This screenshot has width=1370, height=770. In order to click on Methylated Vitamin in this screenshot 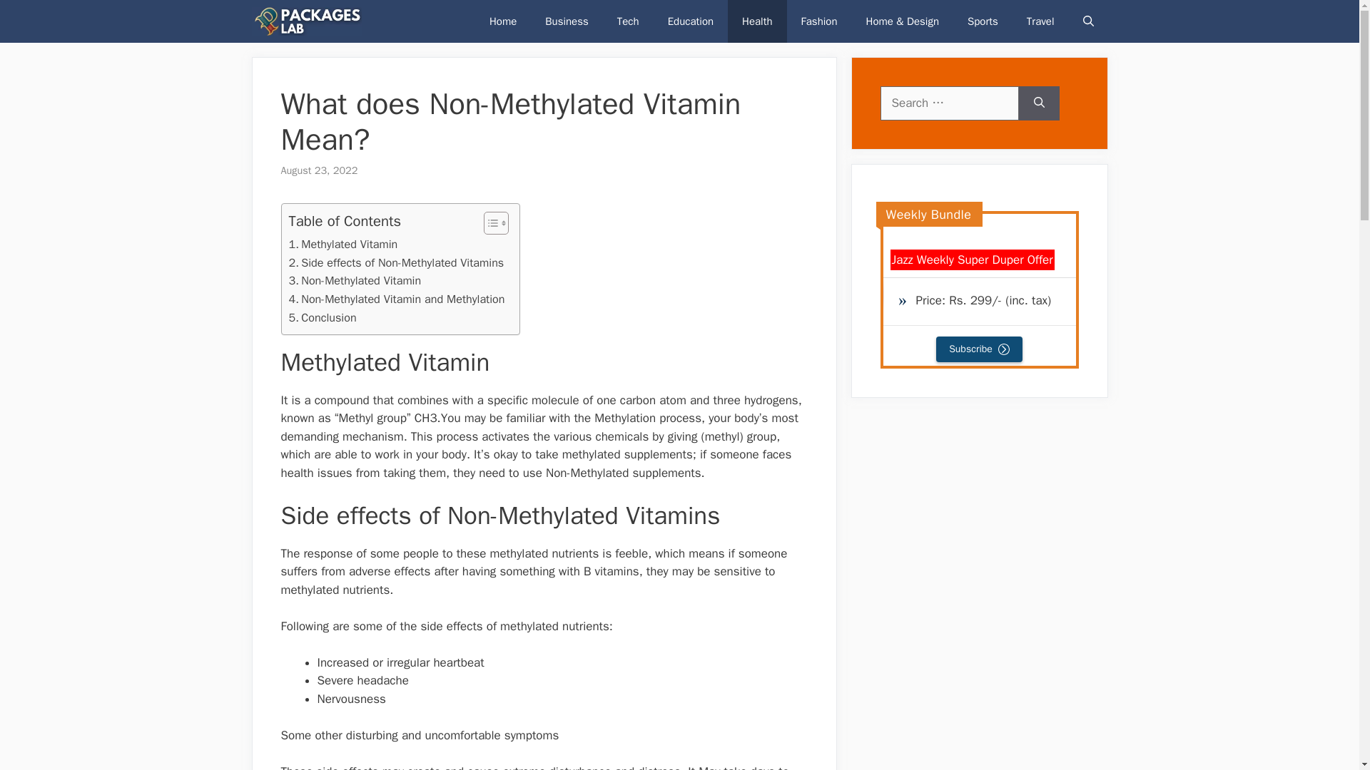, I will do `click(342, 245)`.